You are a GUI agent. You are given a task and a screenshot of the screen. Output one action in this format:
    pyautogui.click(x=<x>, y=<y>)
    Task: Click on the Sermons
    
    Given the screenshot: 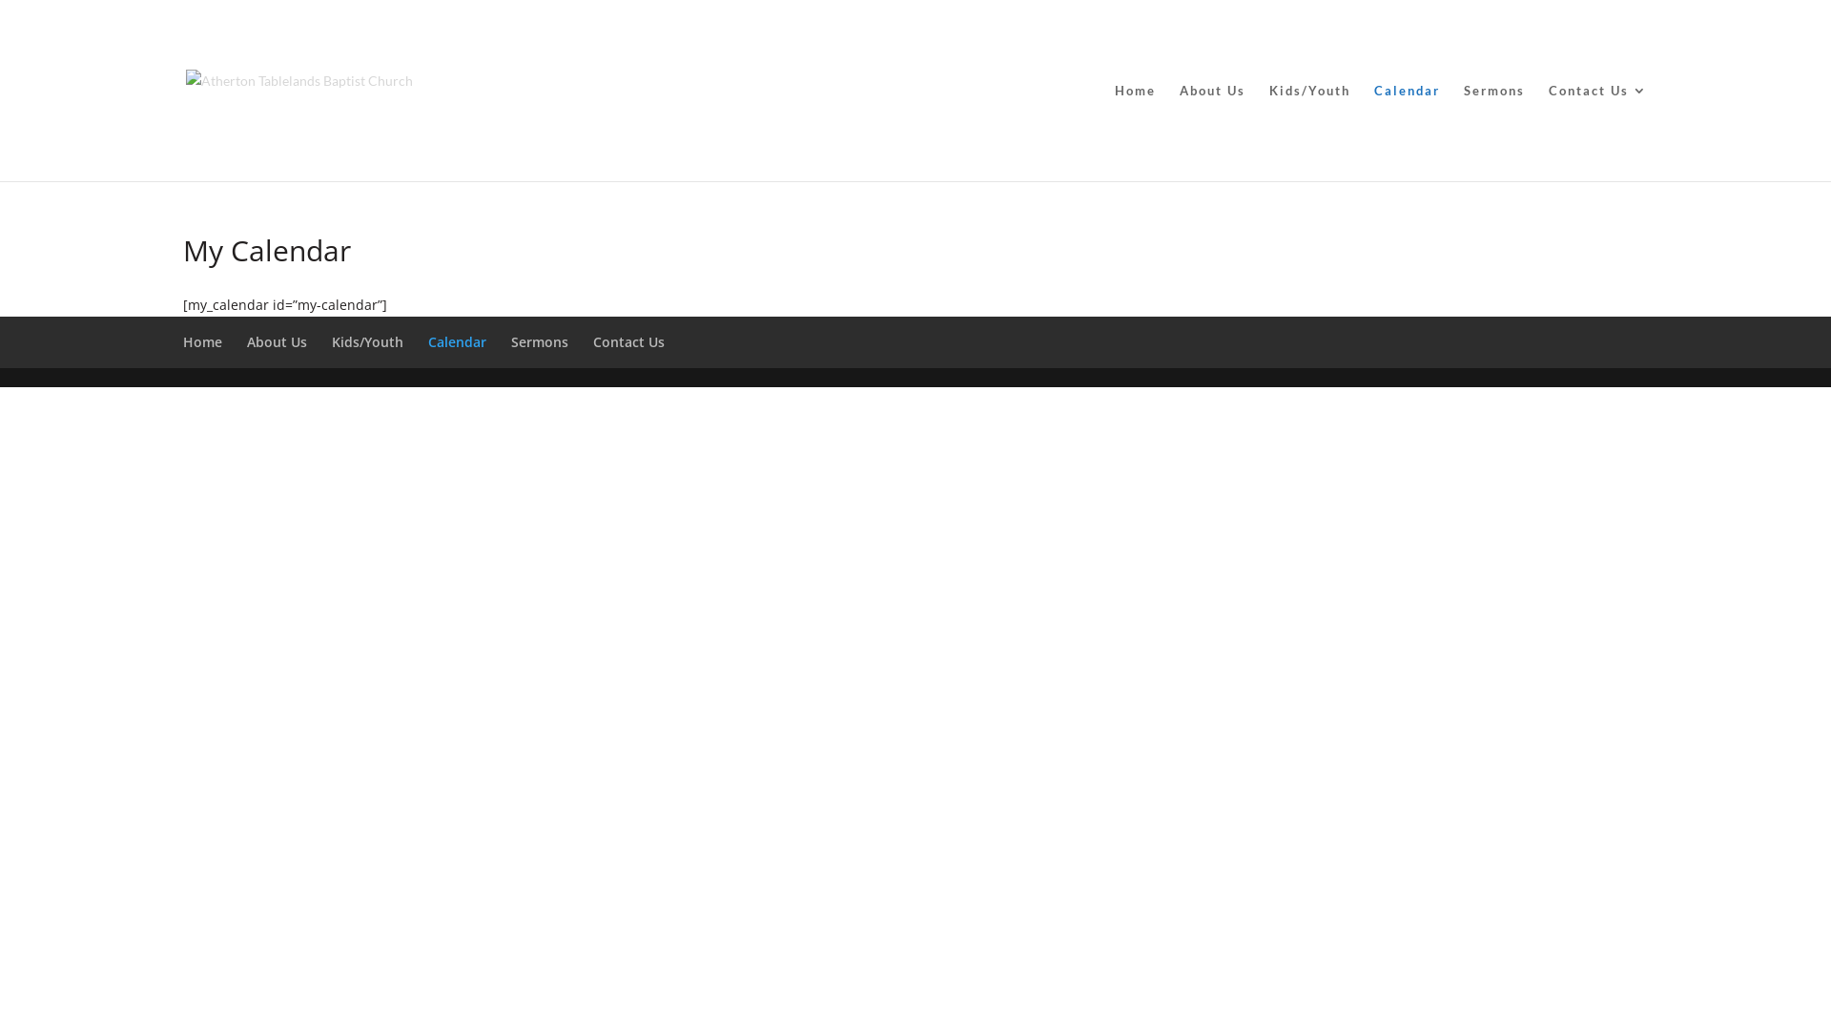 What is the action you would take?
    pyautogui.click(x=1494, y=133)
    